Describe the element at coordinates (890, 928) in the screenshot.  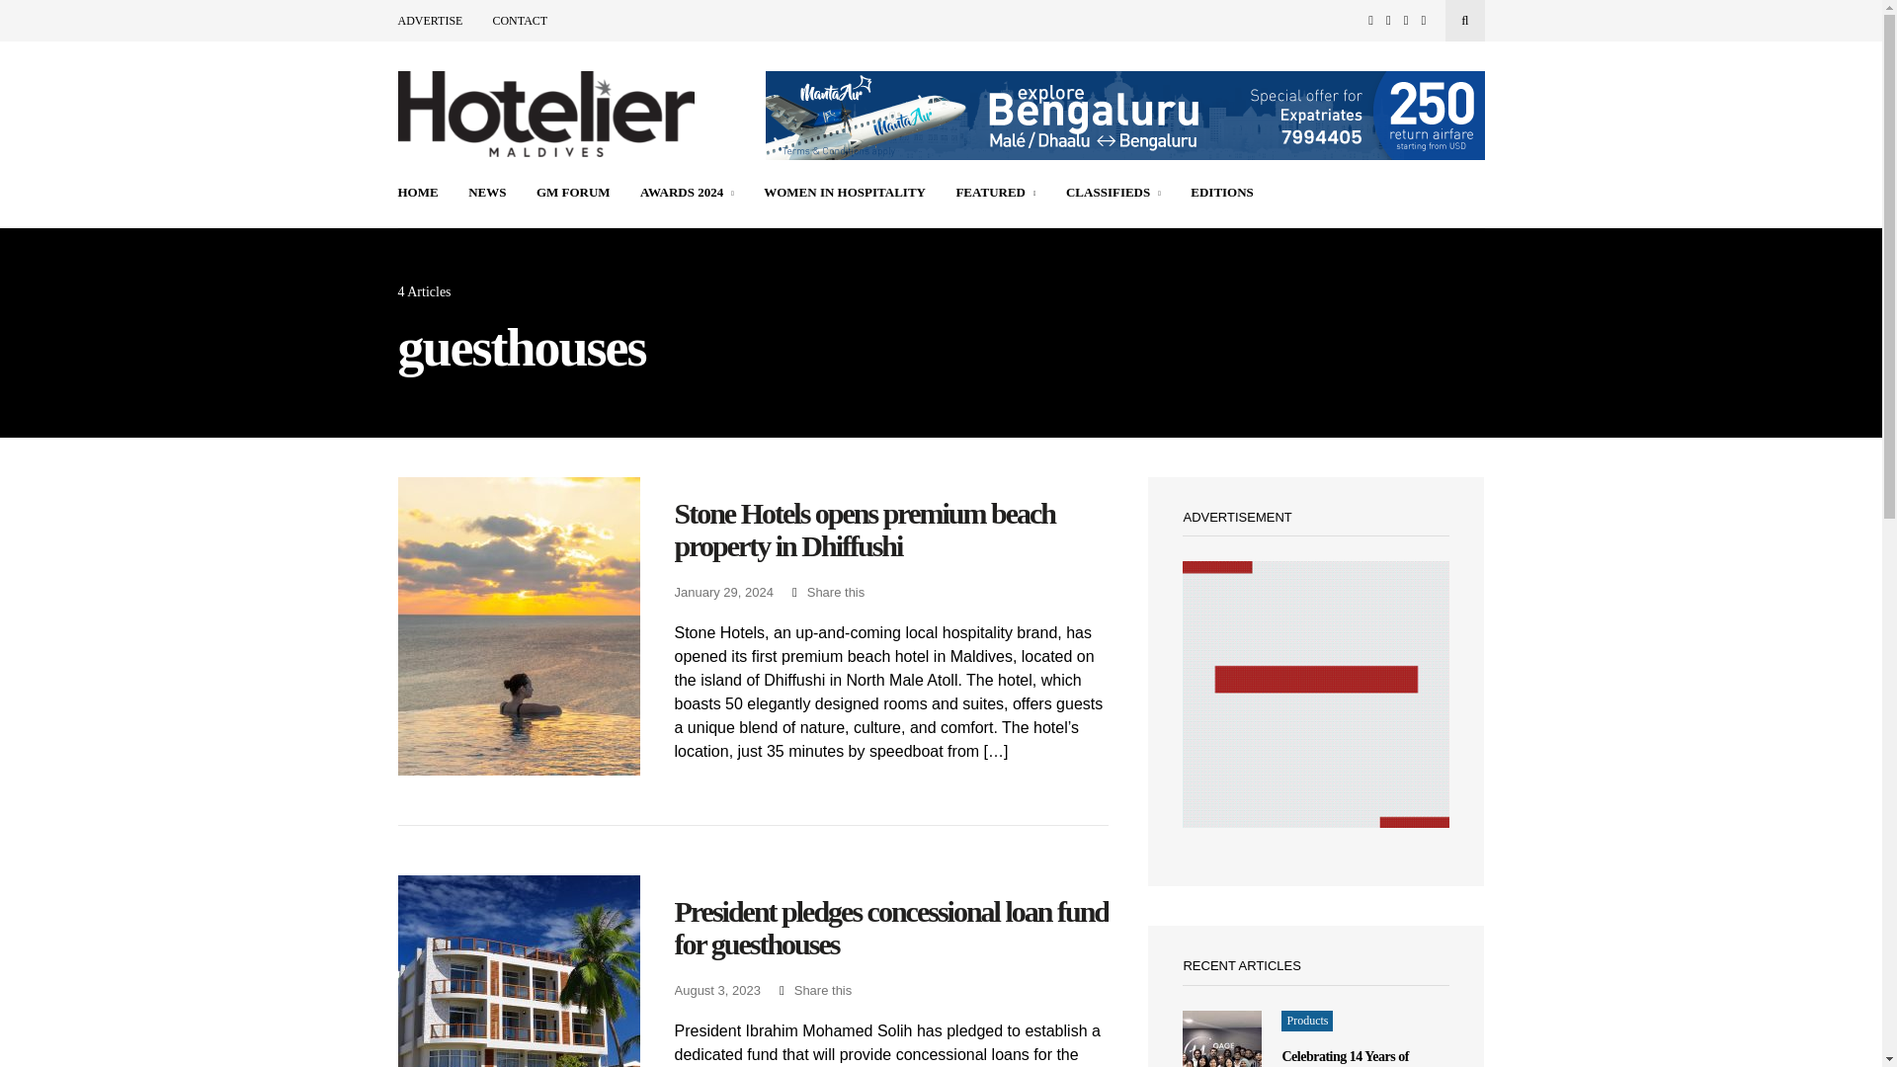
I see `President pledges concessional loan fund for guesthouses` at that location.